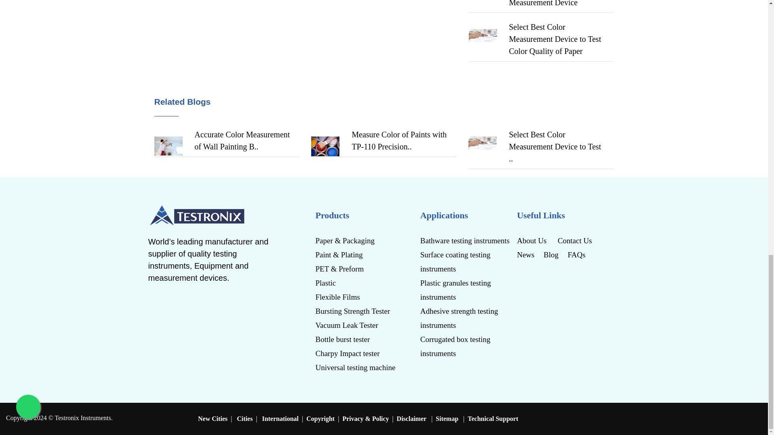  I want to click on Bursting Strength Tester, so click(358, 311).